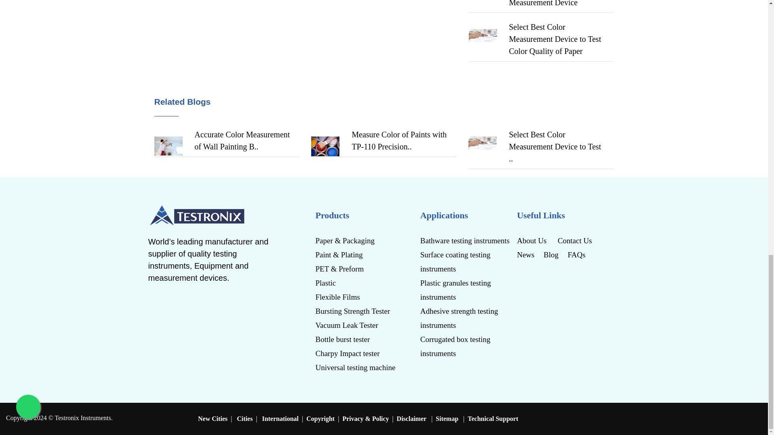  I want to click on Bursting Strength Tester, so click(358, 311).